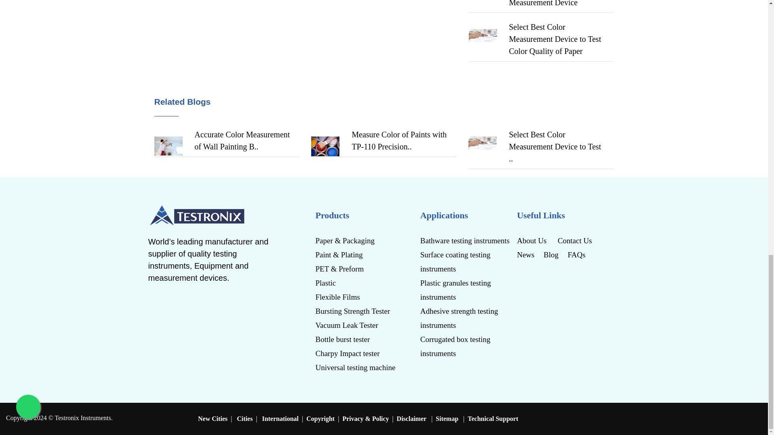  I want to click on Bursting Strength Tester, so click(358, 311).